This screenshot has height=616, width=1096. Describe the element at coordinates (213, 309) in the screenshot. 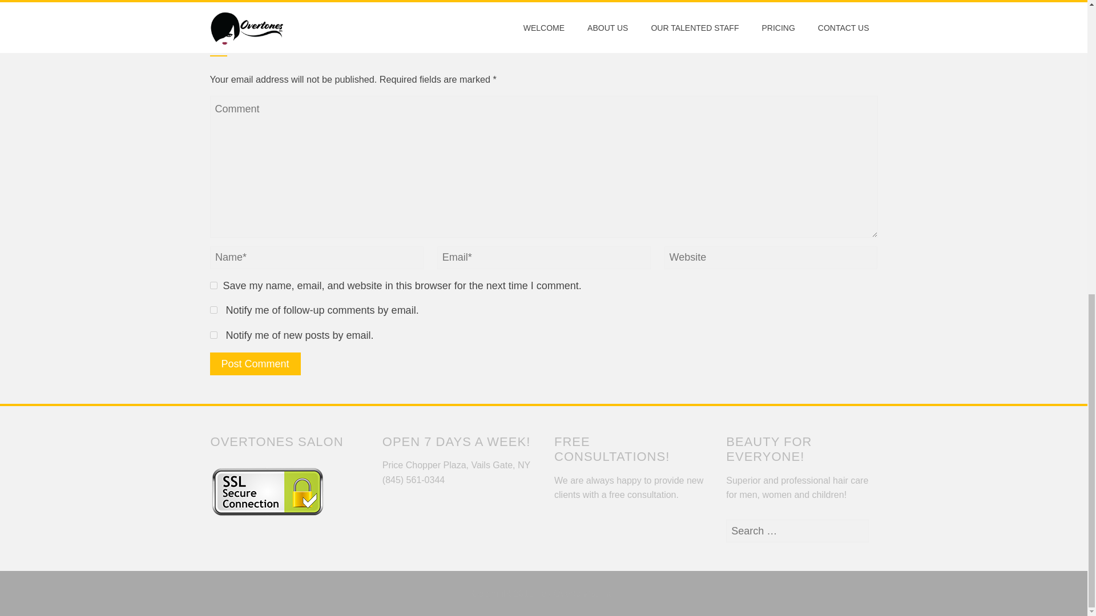

I see `subscribe` at that location.